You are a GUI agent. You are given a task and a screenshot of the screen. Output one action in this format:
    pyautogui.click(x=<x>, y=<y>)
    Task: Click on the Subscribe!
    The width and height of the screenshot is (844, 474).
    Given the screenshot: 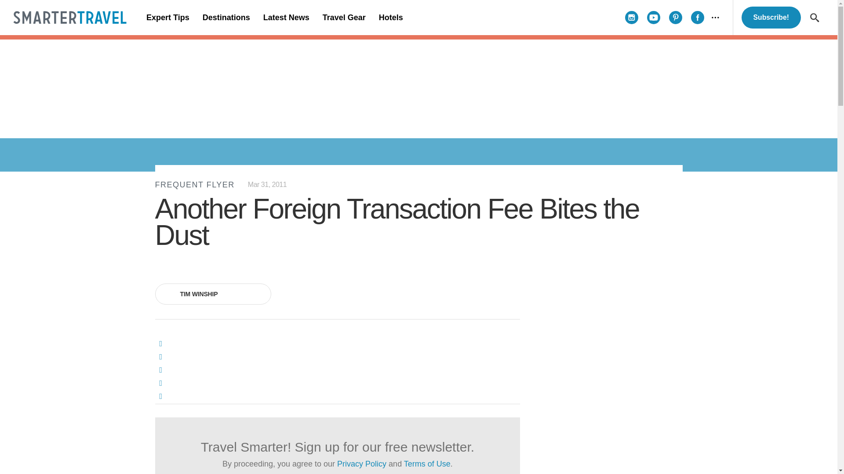 What is the action you would take?
    pyautogui.click(x=771, y=18)
    